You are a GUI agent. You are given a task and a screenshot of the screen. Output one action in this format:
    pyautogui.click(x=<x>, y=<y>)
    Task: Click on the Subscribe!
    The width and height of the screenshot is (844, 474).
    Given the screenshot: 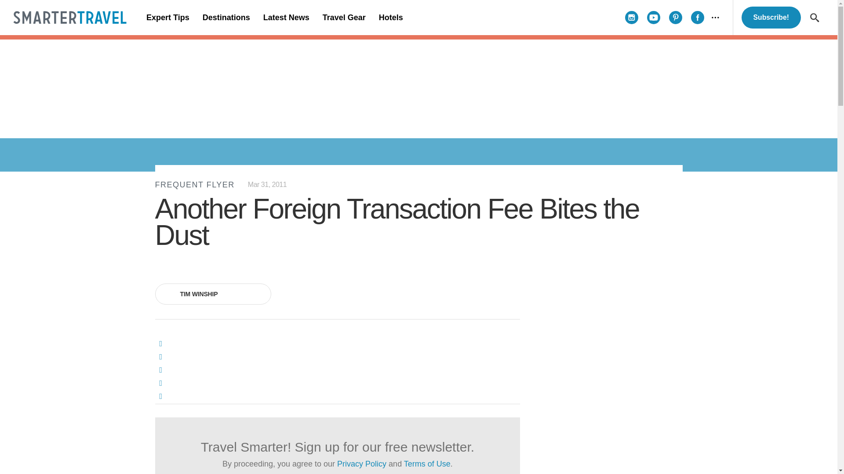 What is the action you would take?
    pyautogui.click(x=771, y=18)
    